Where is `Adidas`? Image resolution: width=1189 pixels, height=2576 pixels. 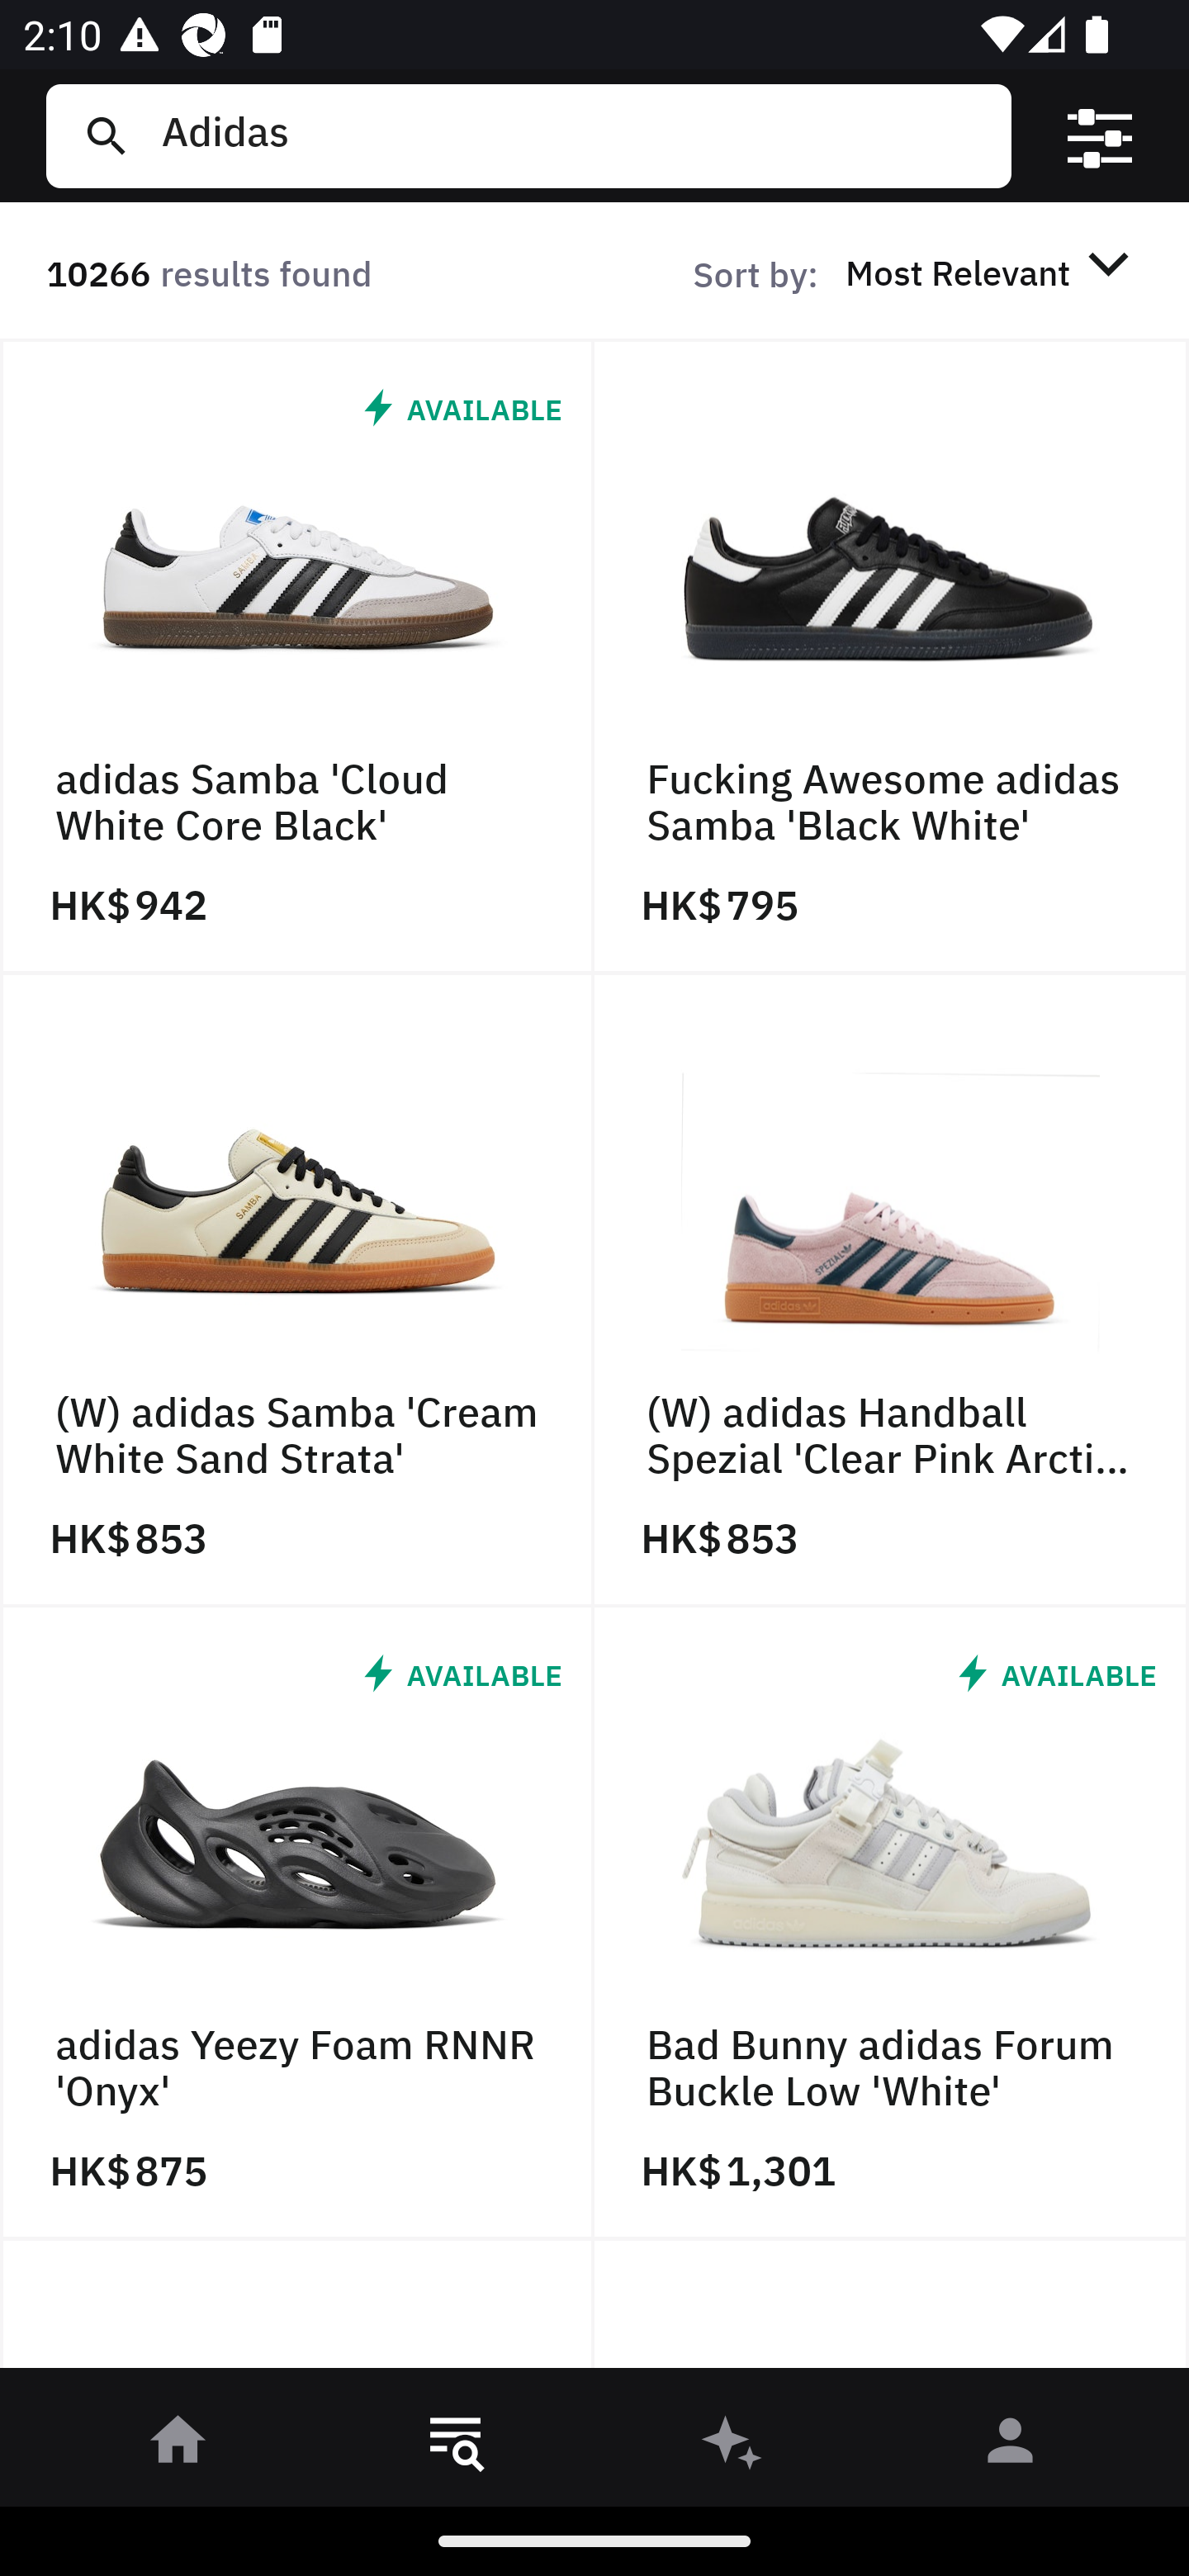
Adidas is located at coordinates (574, 135).